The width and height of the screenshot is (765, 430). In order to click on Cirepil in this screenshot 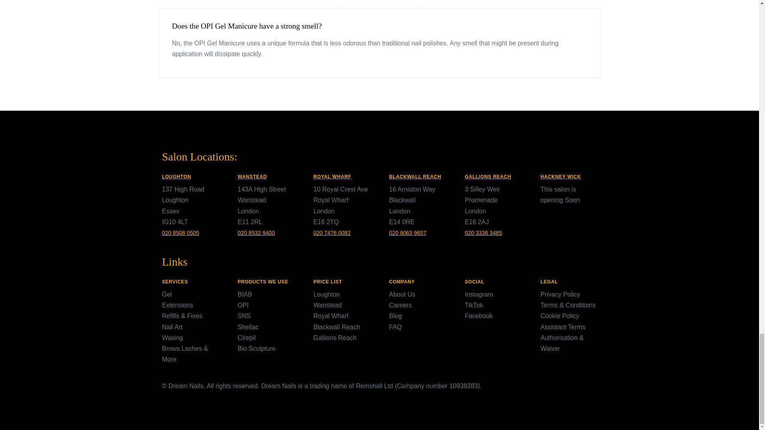, I will do `click(246, 338)`.